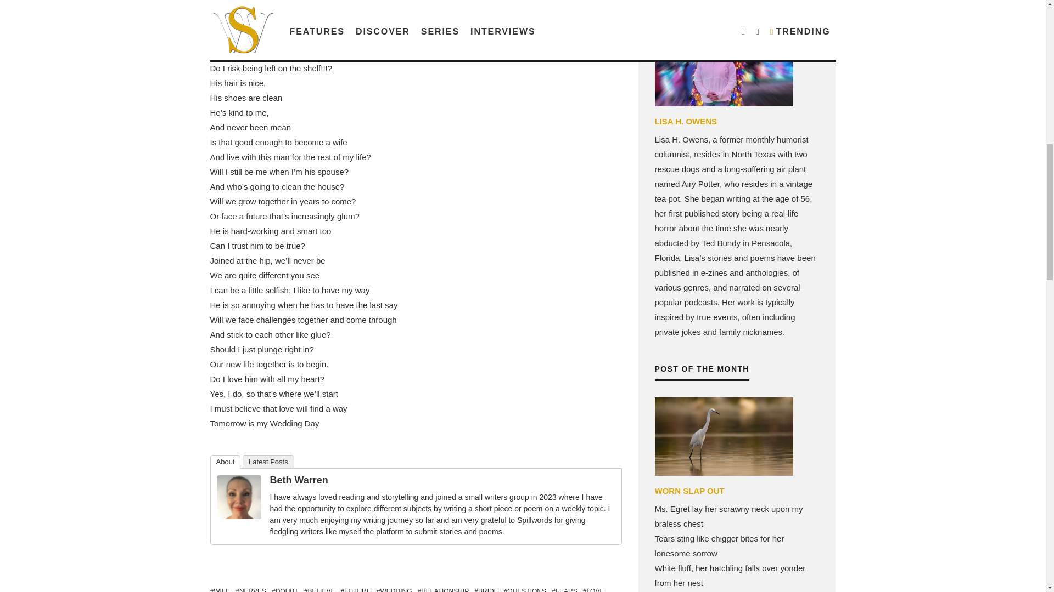 This screenshot has width=1054, height=592. I want to click on Beth Warren, so click(239, 516).